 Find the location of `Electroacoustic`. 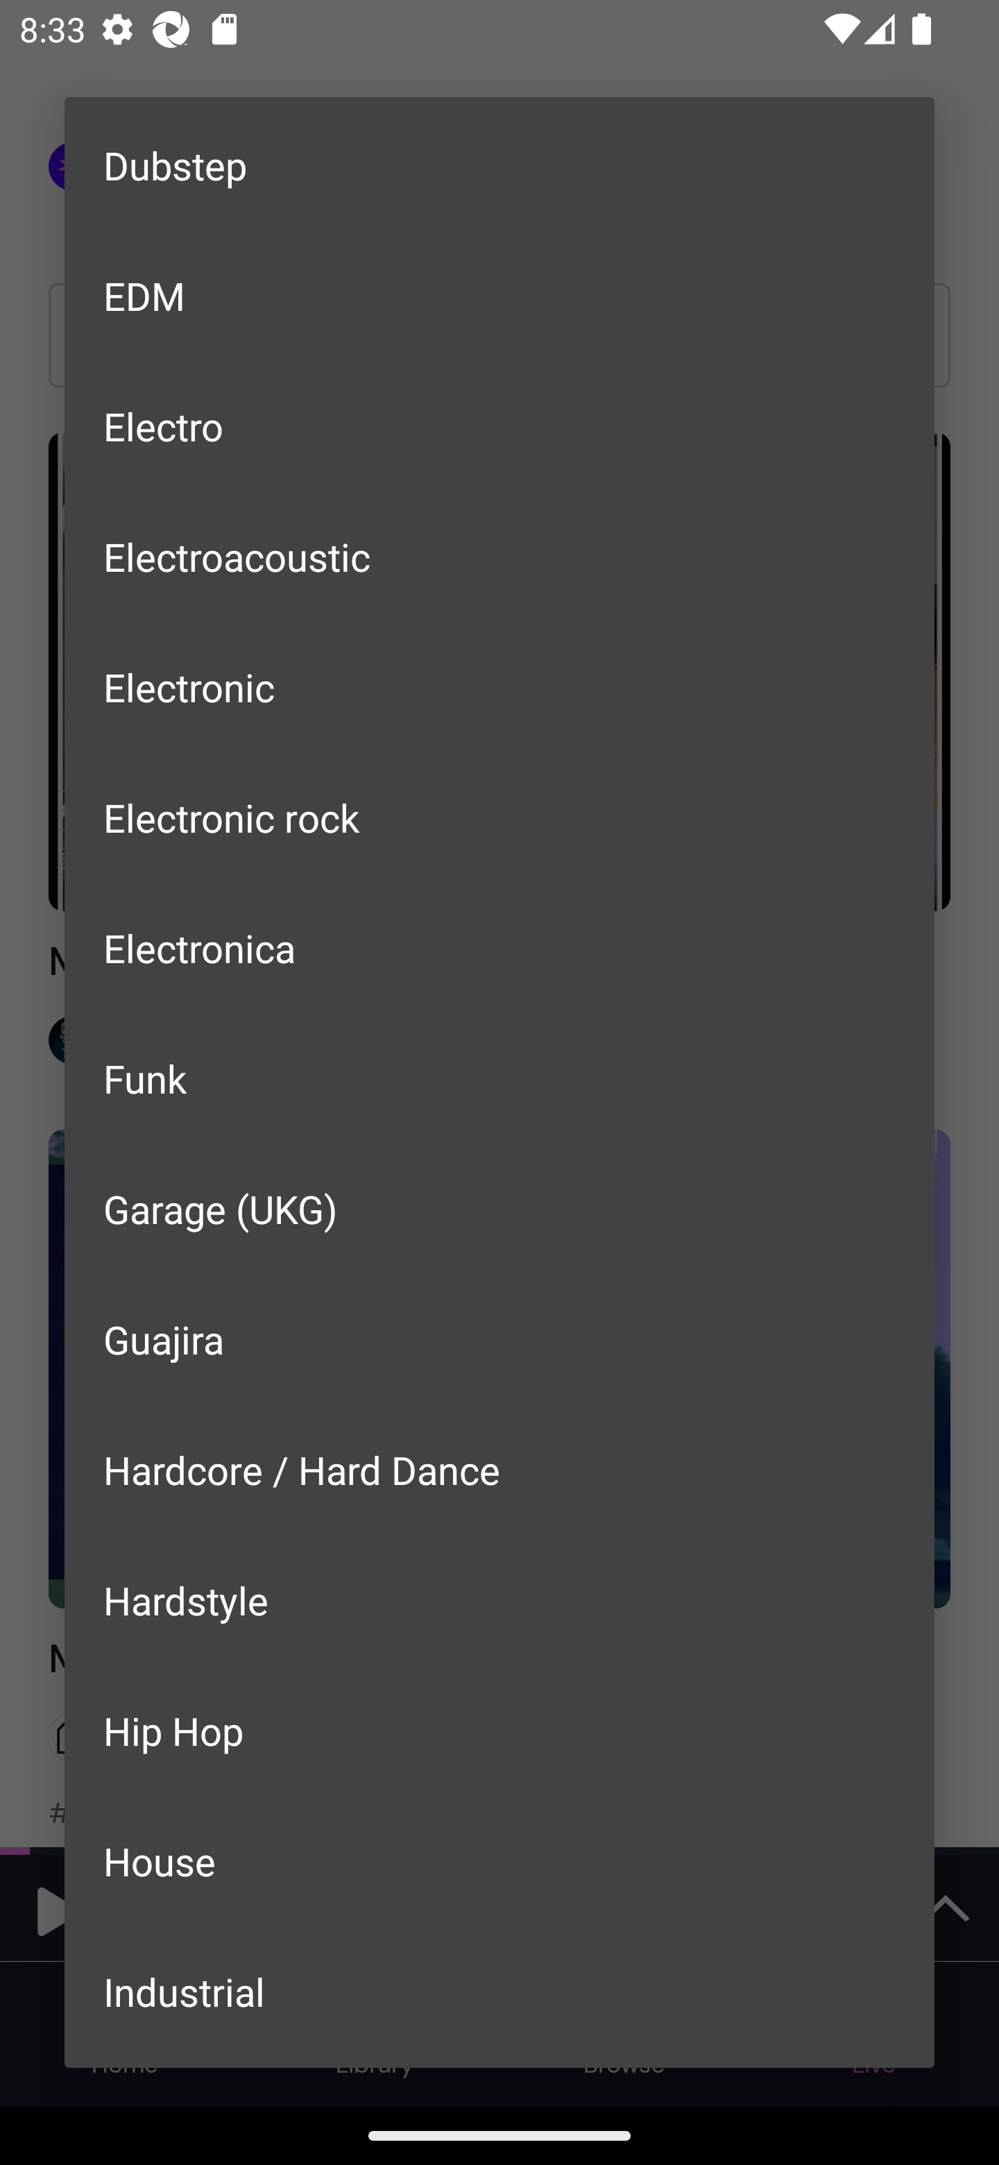

Electroacoustic is located at coordinates (499, 557).